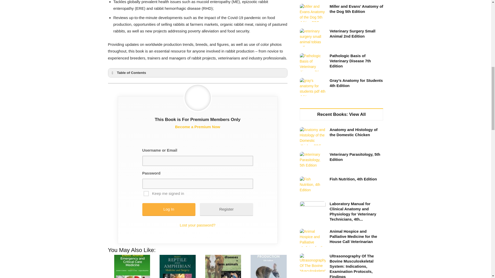 The width and height of the screenshot is (495, 278). Describe the element at coordinates (132, 266) in the screenshot. I see `Exotic Animal Emergency and Critical Care Medicine` at that location.